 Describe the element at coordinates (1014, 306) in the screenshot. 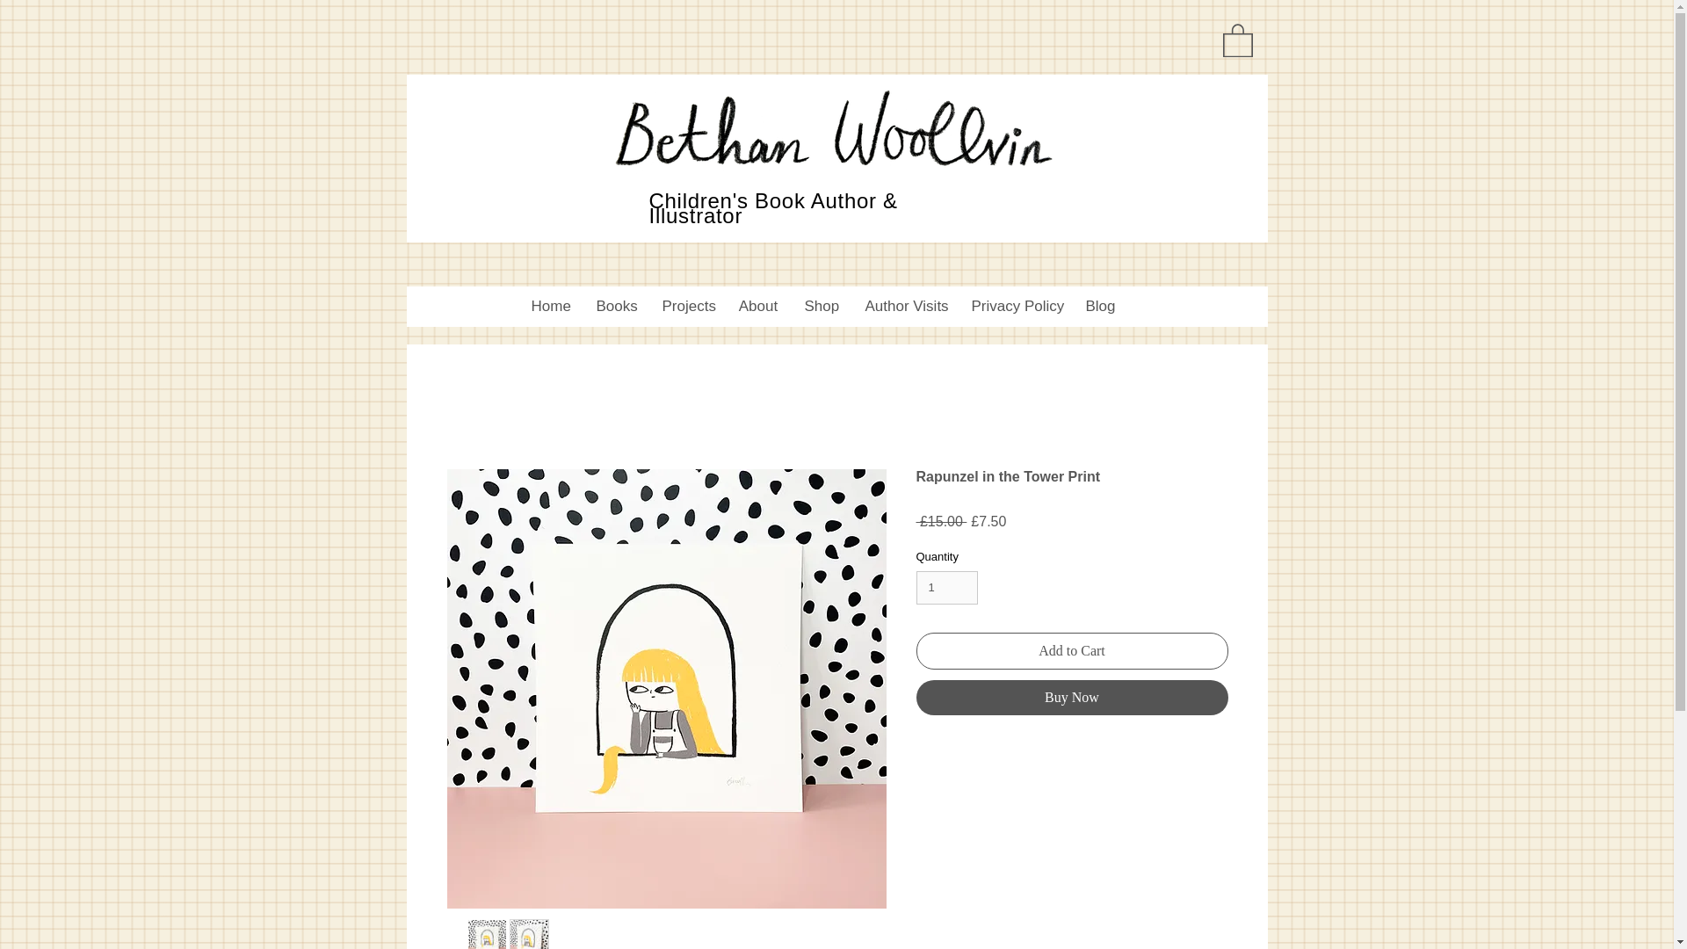

I see `Privacy Policy` at that location.